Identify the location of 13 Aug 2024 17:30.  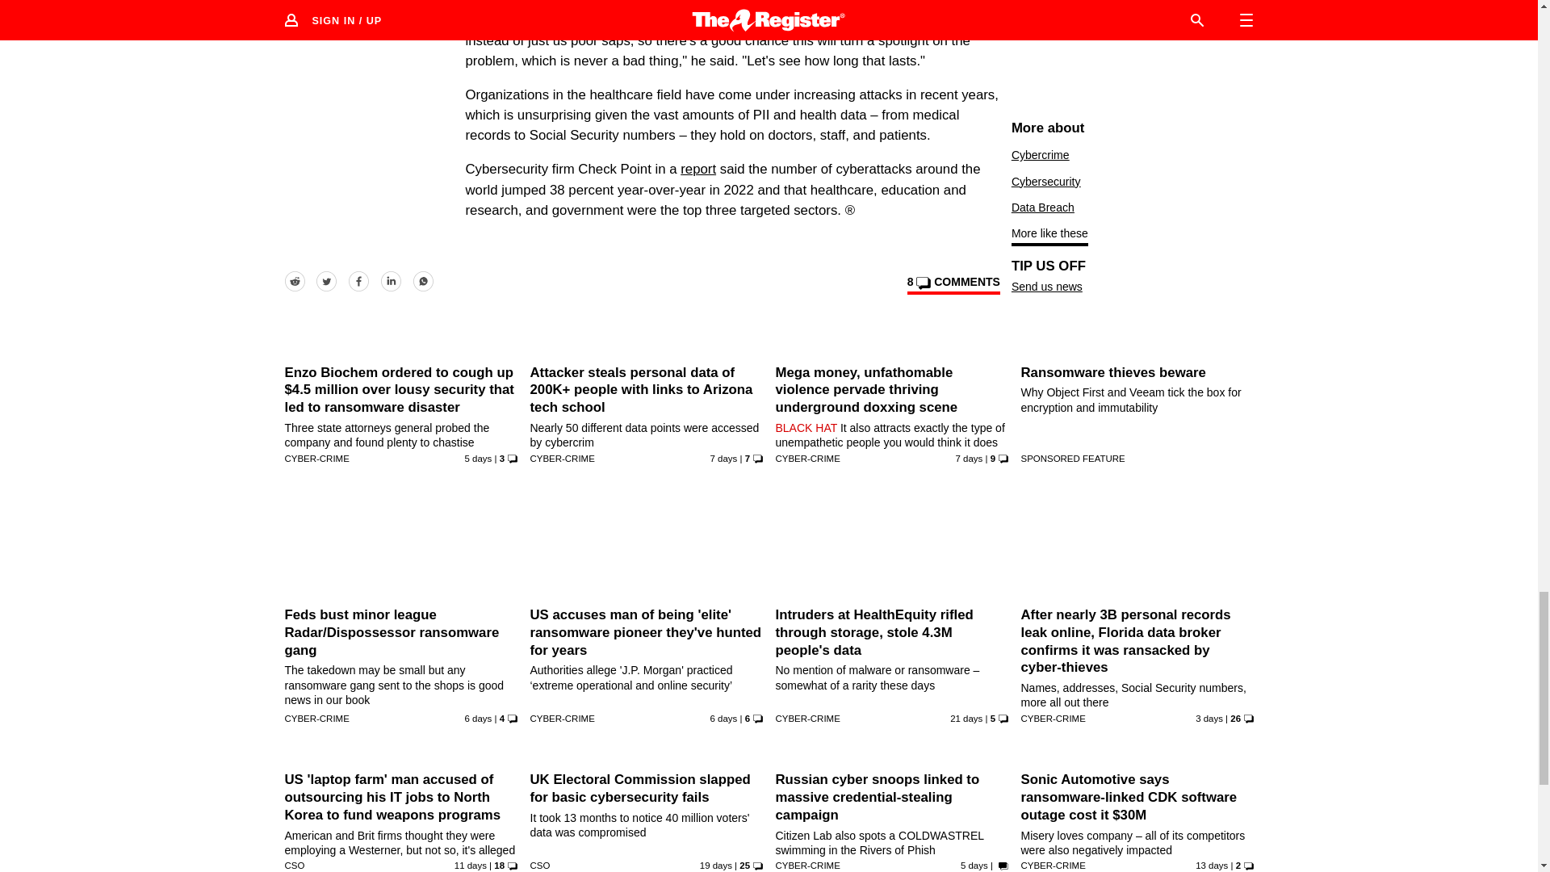
(723, 719).